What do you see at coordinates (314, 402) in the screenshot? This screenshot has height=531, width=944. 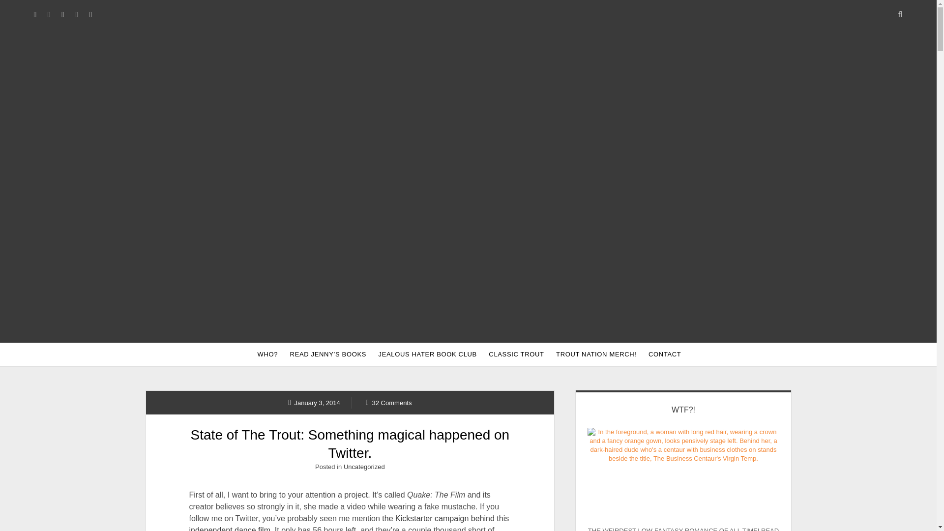 I see `January 3, 2014` at bounding box center [314, 402].